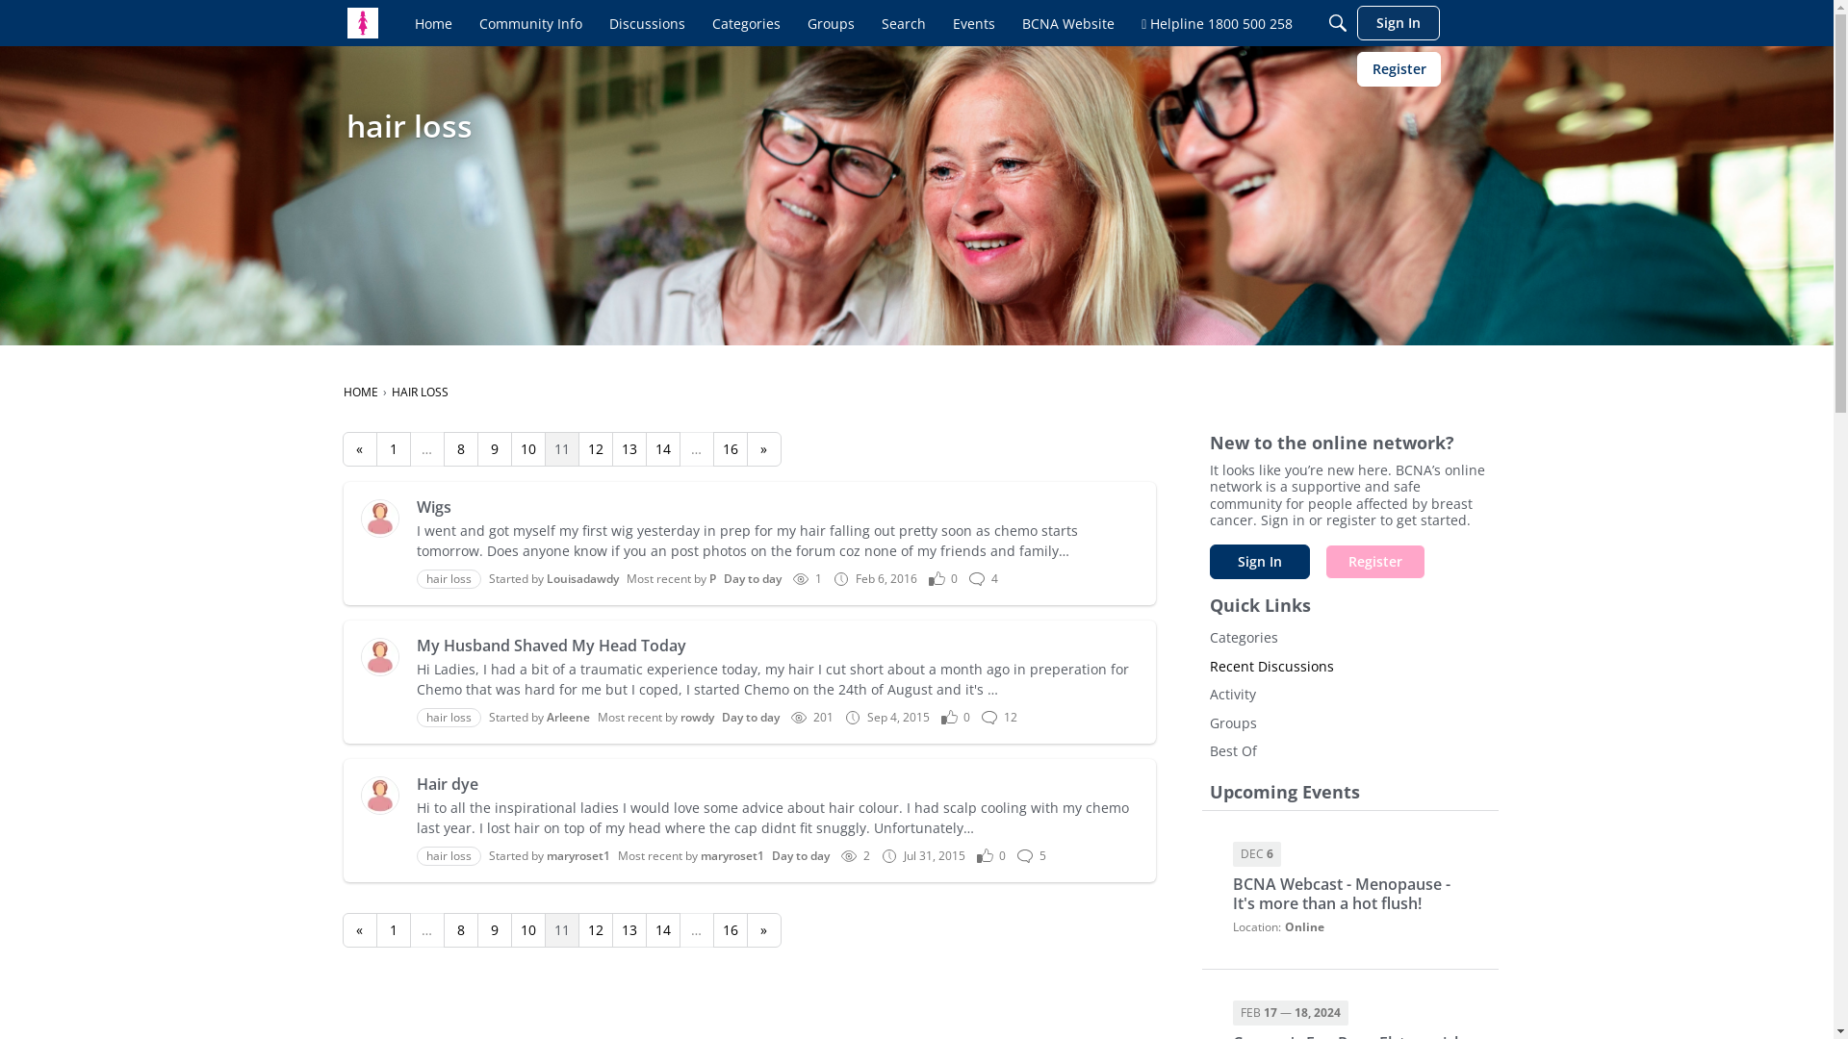  I want to click on Louisadawdy, so click(583, 579).